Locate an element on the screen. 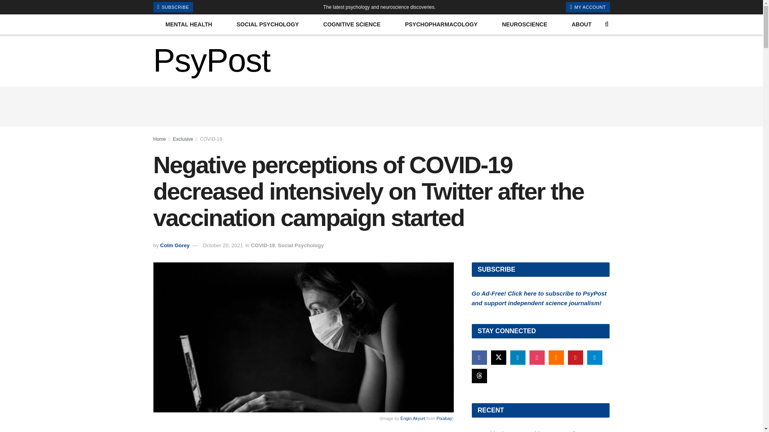 This screenshot has width=769, height=432. Social Psychology is located at coordinates (300, 245).